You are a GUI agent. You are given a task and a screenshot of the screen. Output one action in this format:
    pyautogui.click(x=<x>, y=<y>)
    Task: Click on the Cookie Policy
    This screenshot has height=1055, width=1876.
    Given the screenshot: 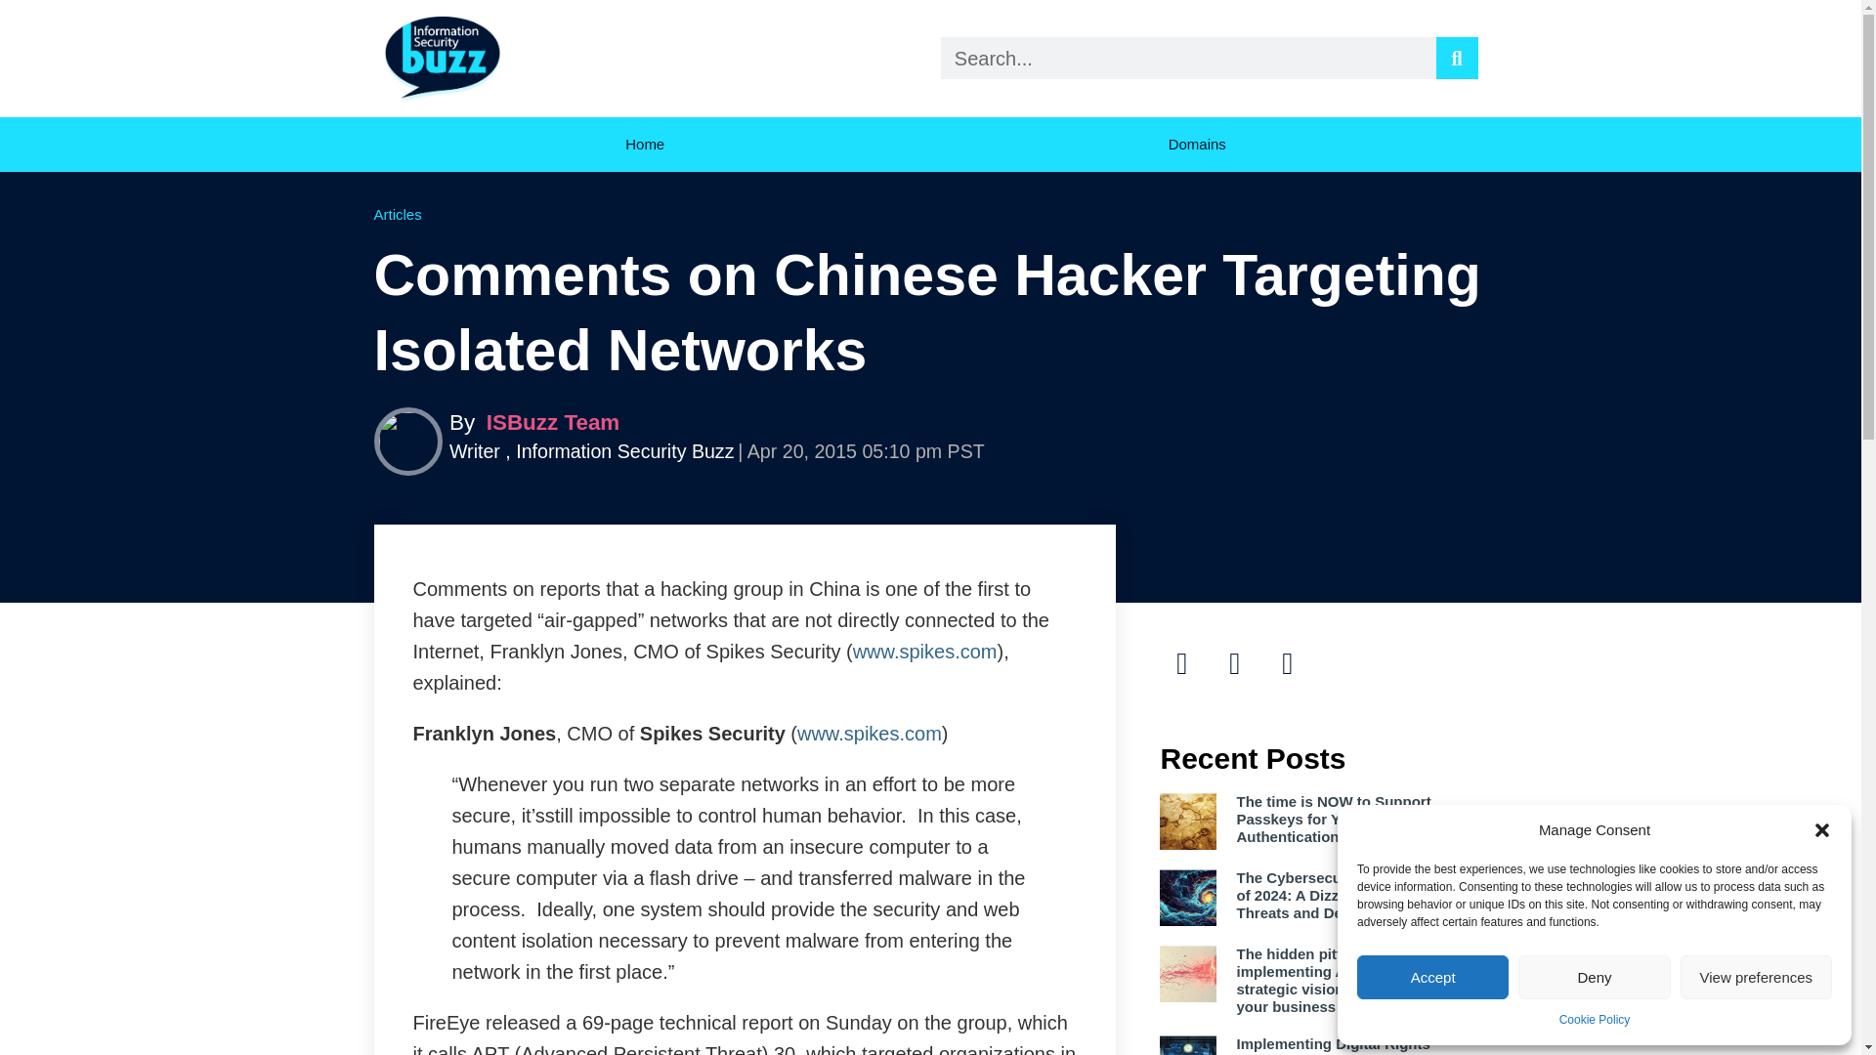 What is the action you would take?
    pyautogui.click(x=1595, y=1020)
    